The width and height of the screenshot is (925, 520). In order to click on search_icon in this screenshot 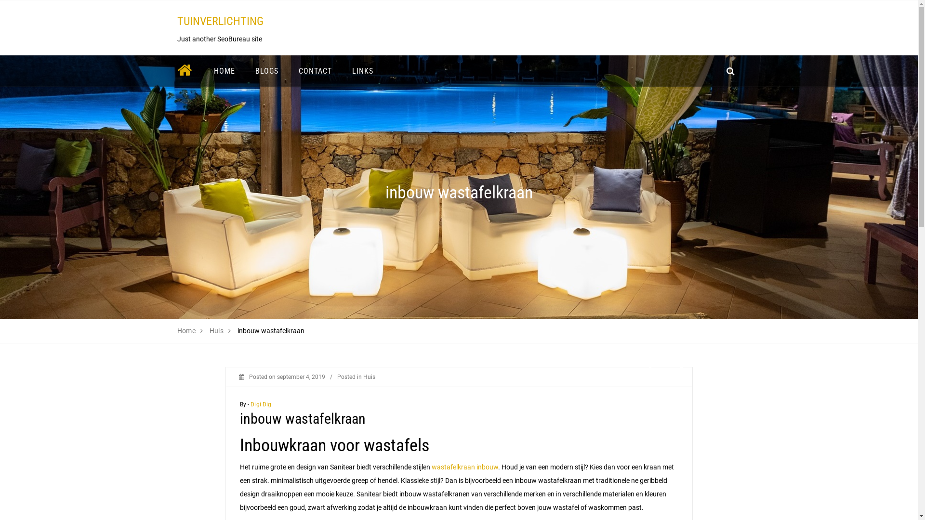, I will do `click(730, 71)`.